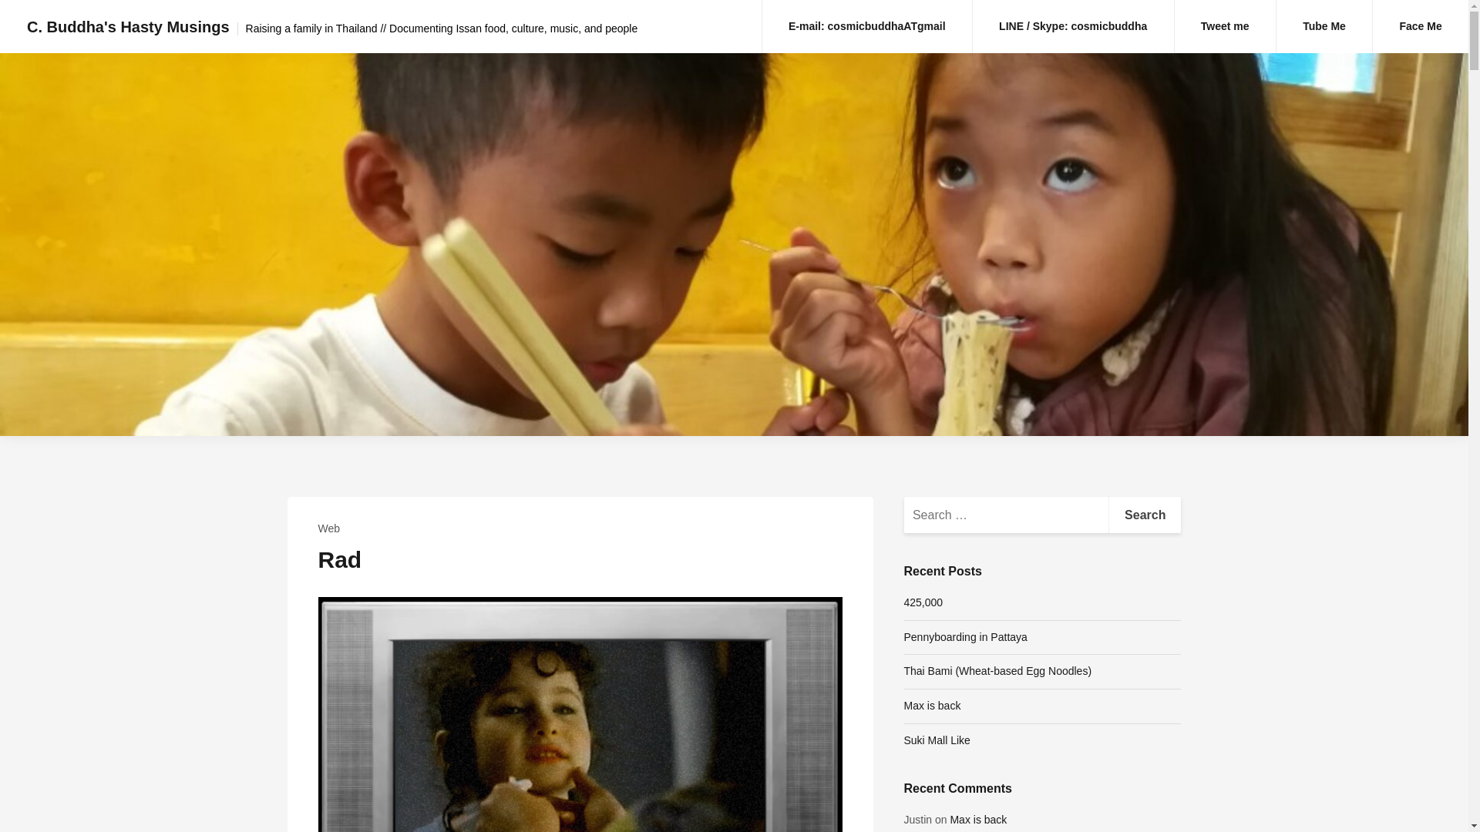 Image resolution: width=1480 pixels, height=832 pixels. I want to click on Web, so click(328, 528).